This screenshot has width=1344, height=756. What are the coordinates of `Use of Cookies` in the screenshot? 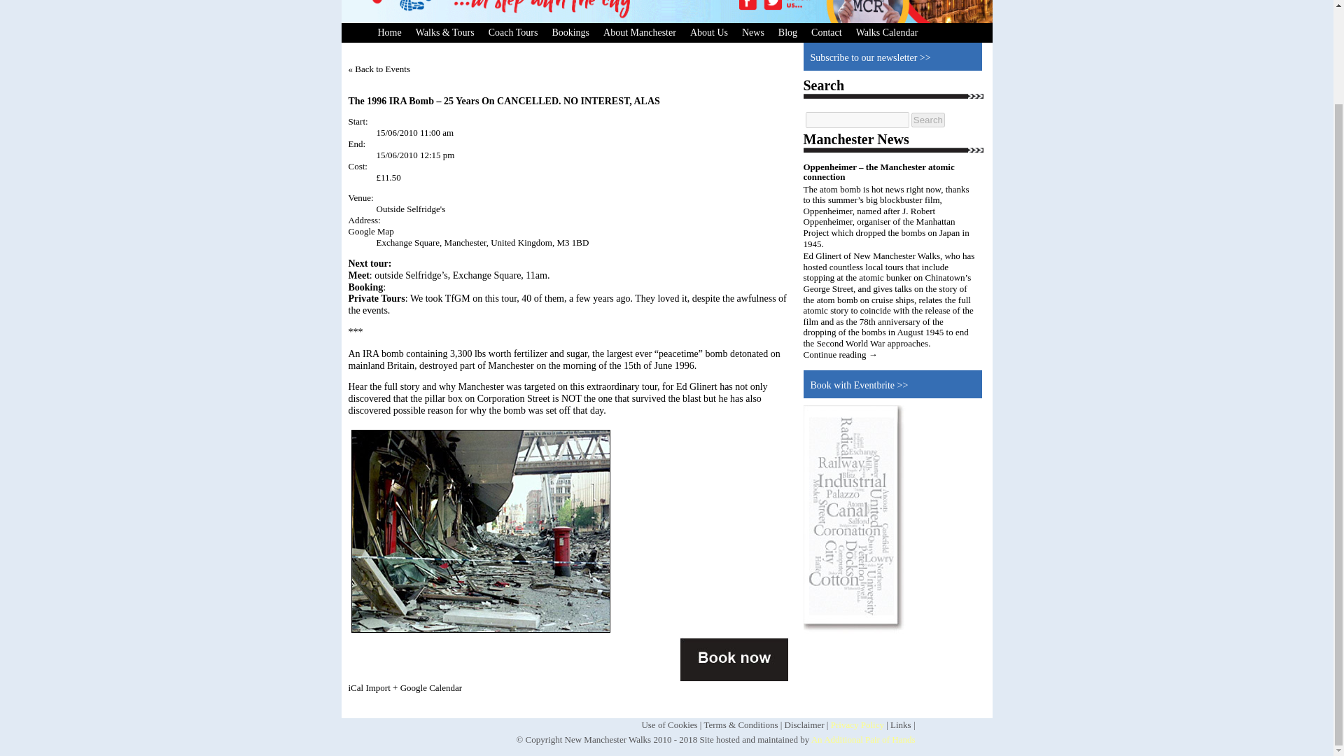 It's located at (669, 725).